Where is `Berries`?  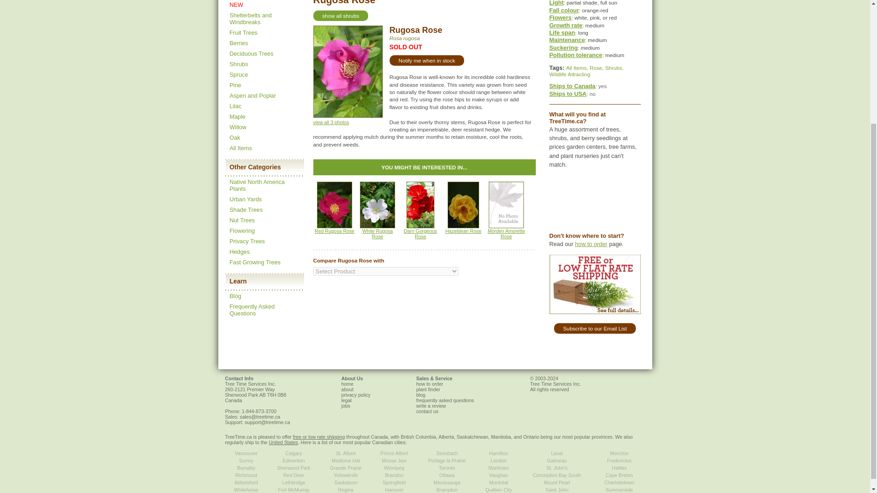 Berries is located at coordinates (238, 43).